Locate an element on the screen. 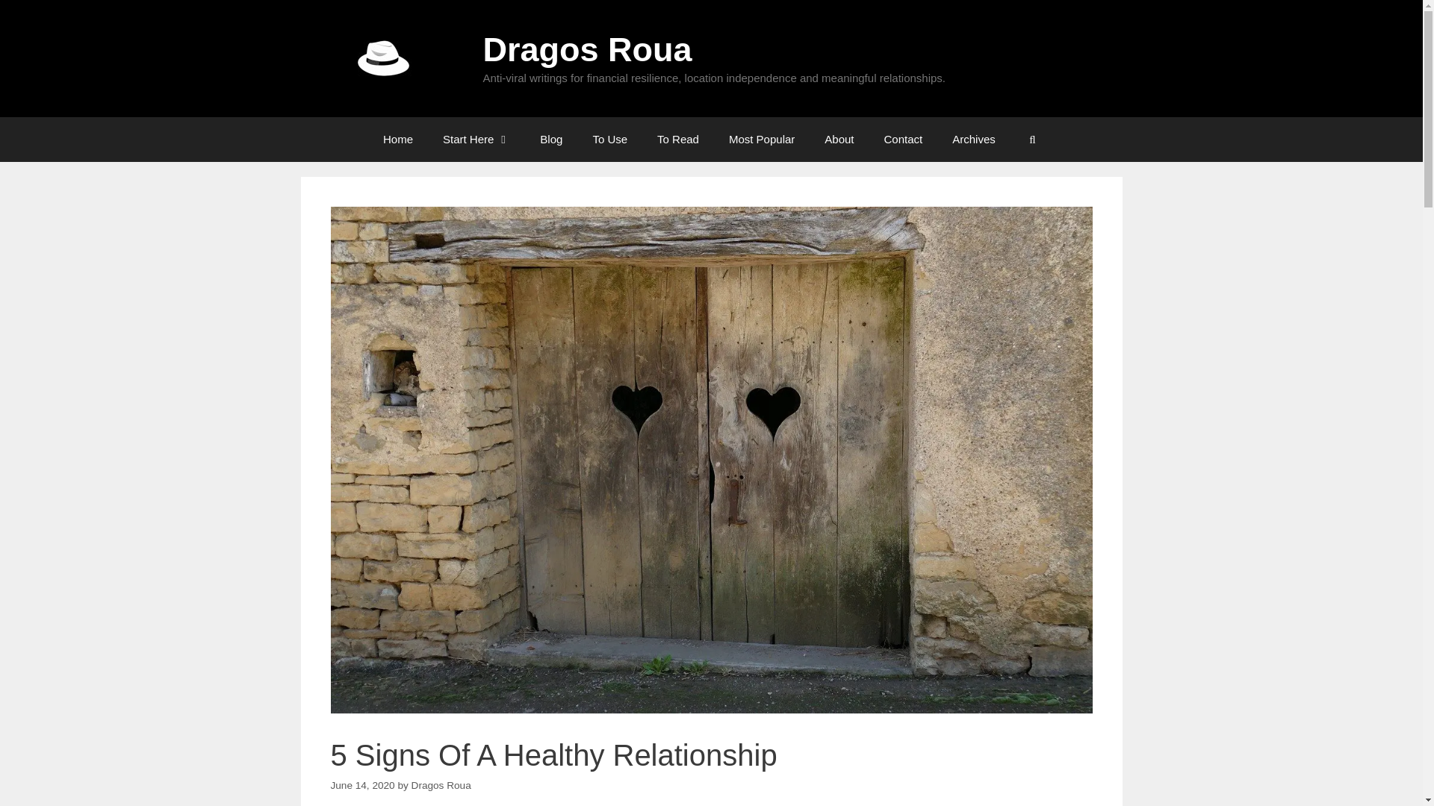 This screenshot has width=1434, height=806. Archives is located at coordinates (974, 139).